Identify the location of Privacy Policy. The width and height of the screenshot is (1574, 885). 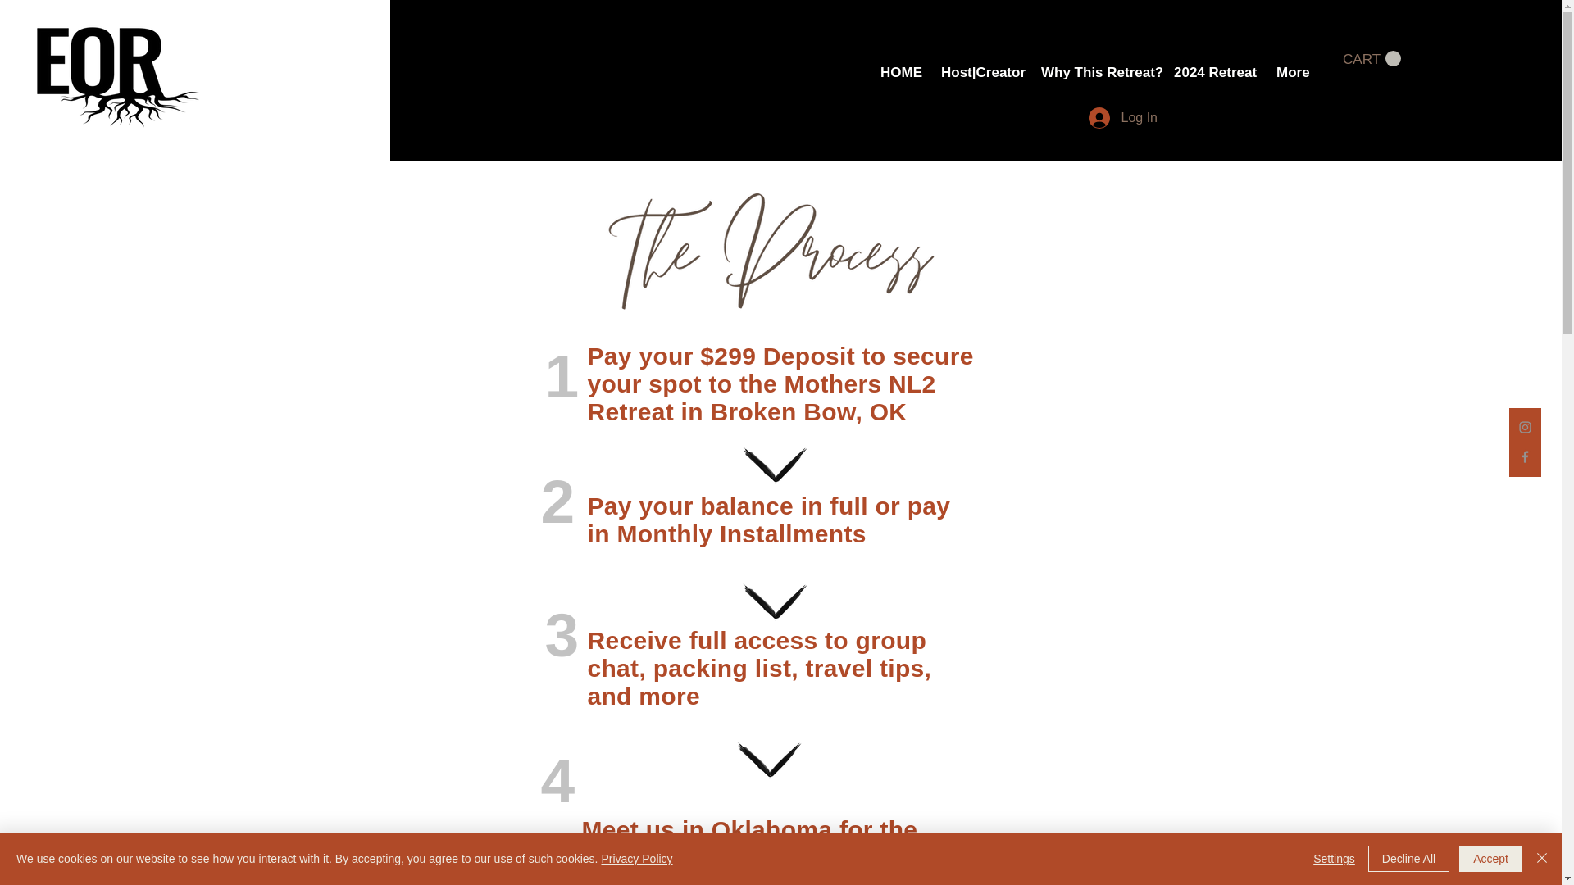
(636, 859).